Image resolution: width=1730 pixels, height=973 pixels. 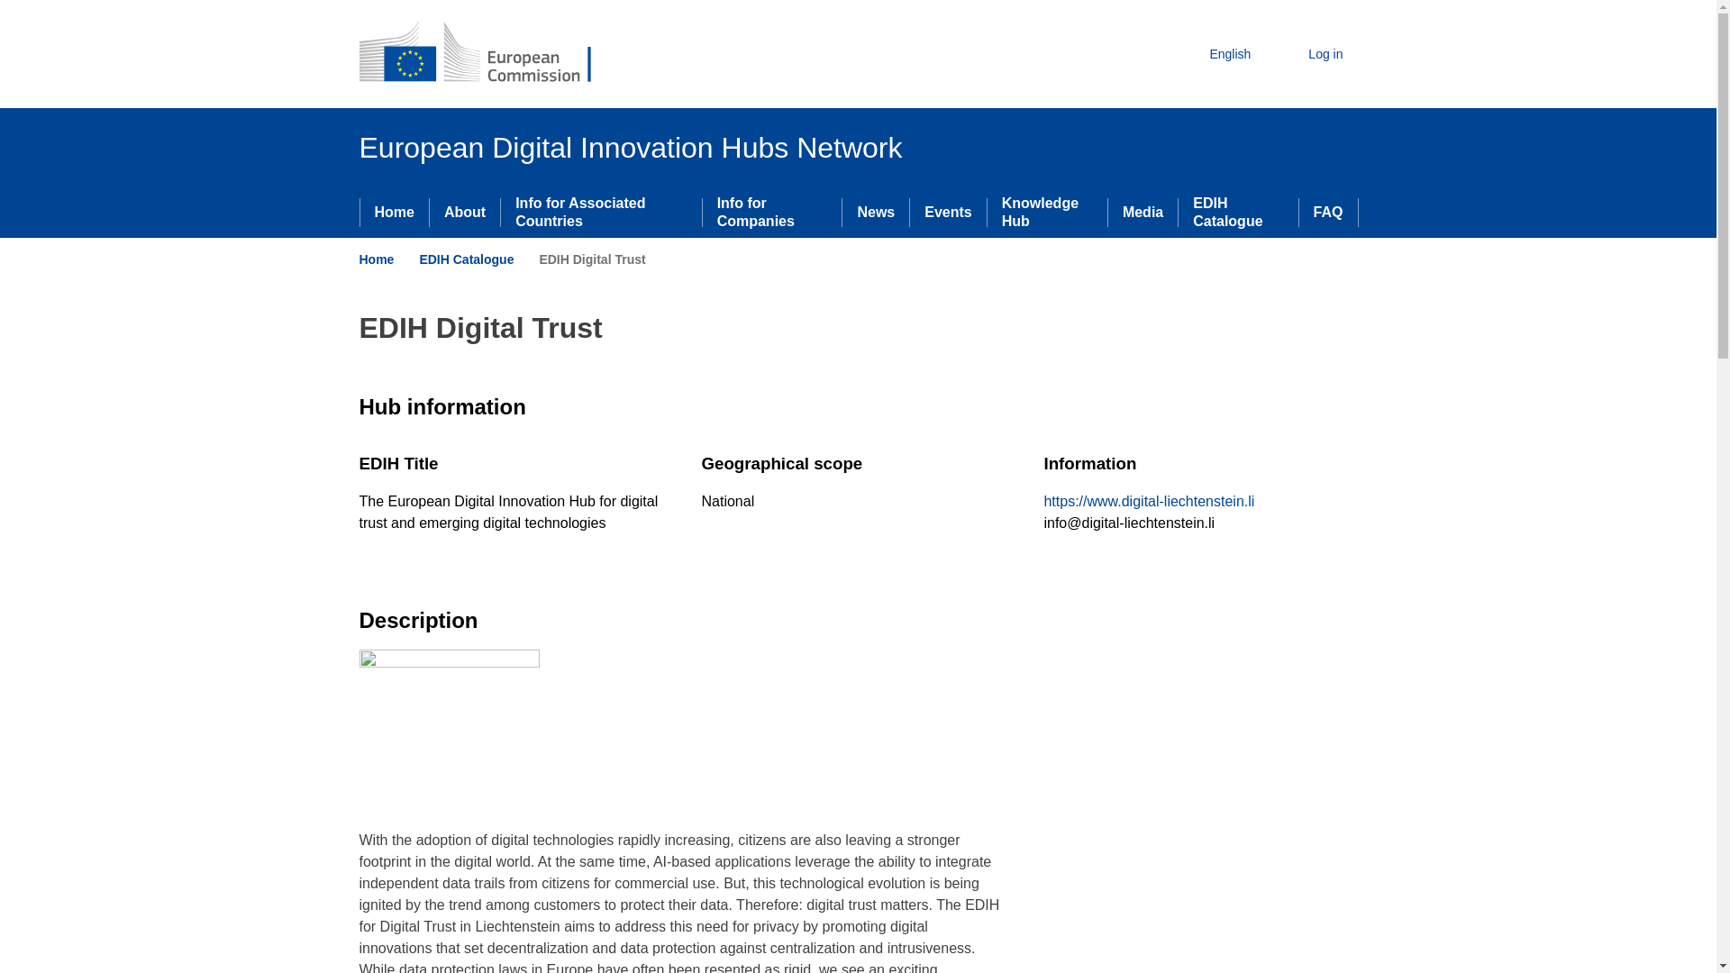 I want to click on Media, so click(x=1143, y=213).